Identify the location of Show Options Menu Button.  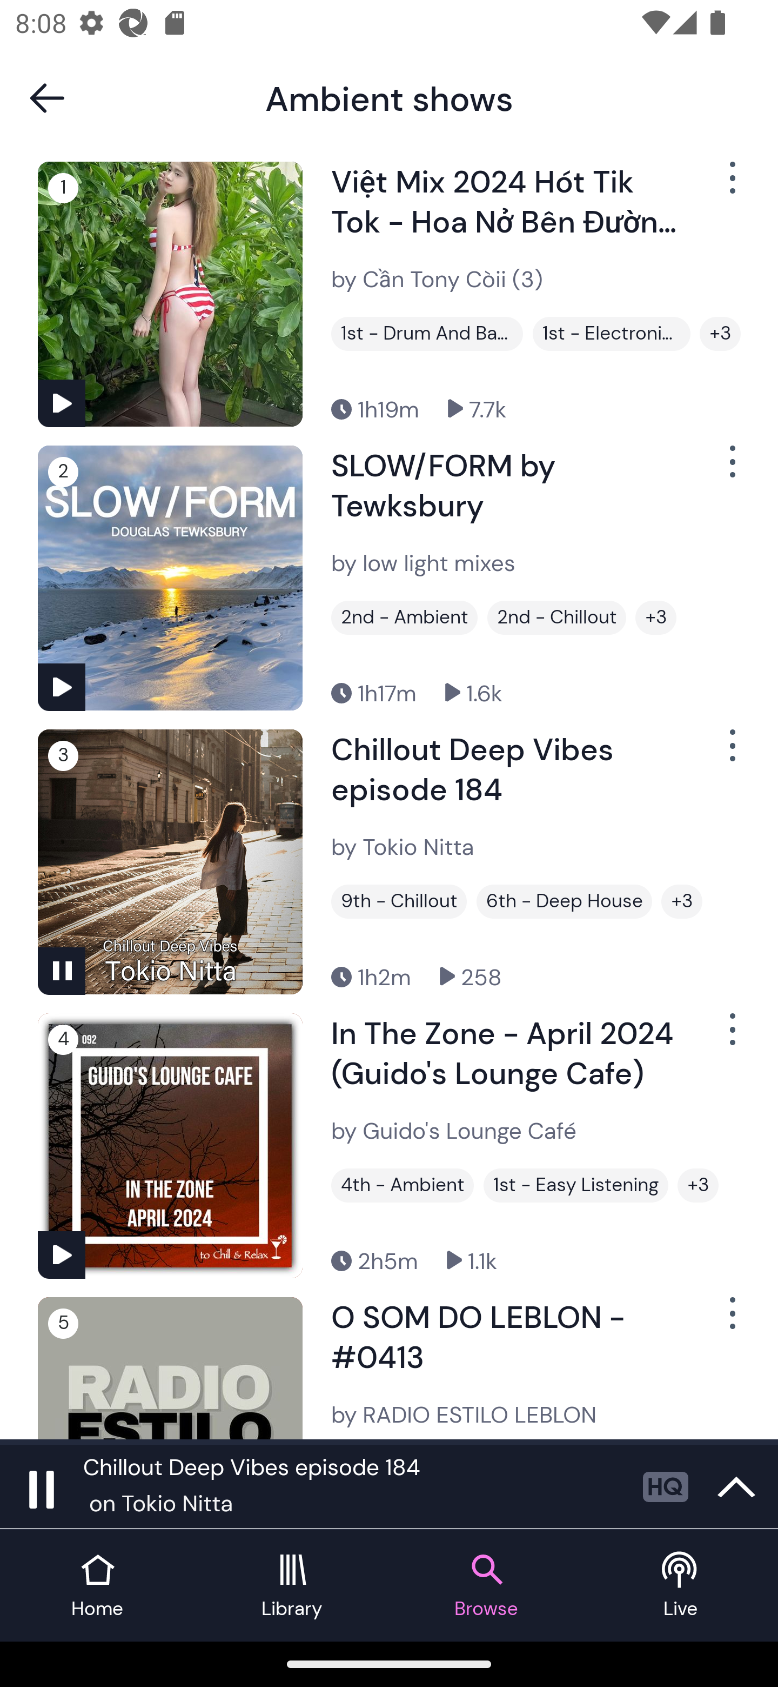
(730, 1038).